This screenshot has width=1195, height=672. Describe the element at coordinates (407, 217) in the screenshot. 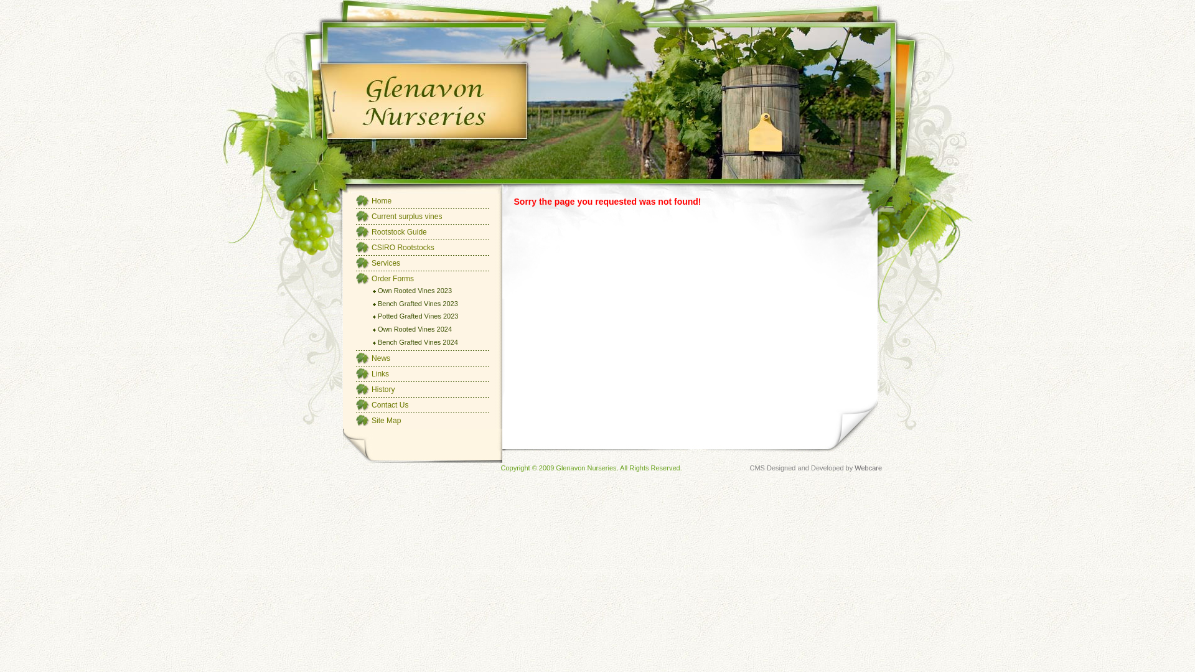

I see `Current surplus vines` at that location.